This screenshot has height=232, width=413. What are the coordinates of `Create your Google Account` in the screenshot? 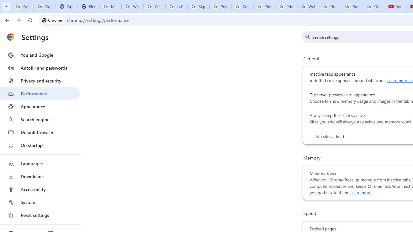 It's located at (155, 6).